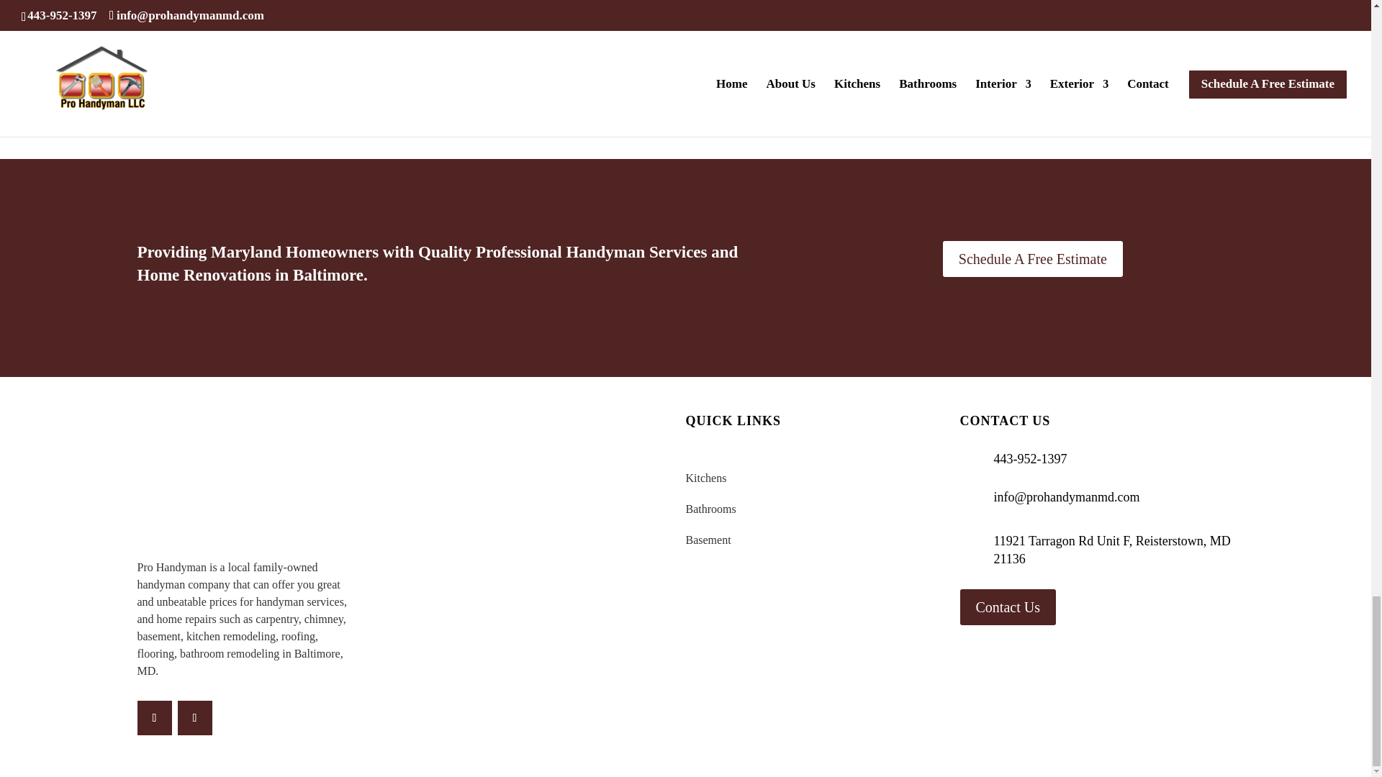 This screenshot has width=1382, height=777. What do you see at coordinates (246, 486) in the screenshot?
I see `logo` at bounding box center [246, 486].